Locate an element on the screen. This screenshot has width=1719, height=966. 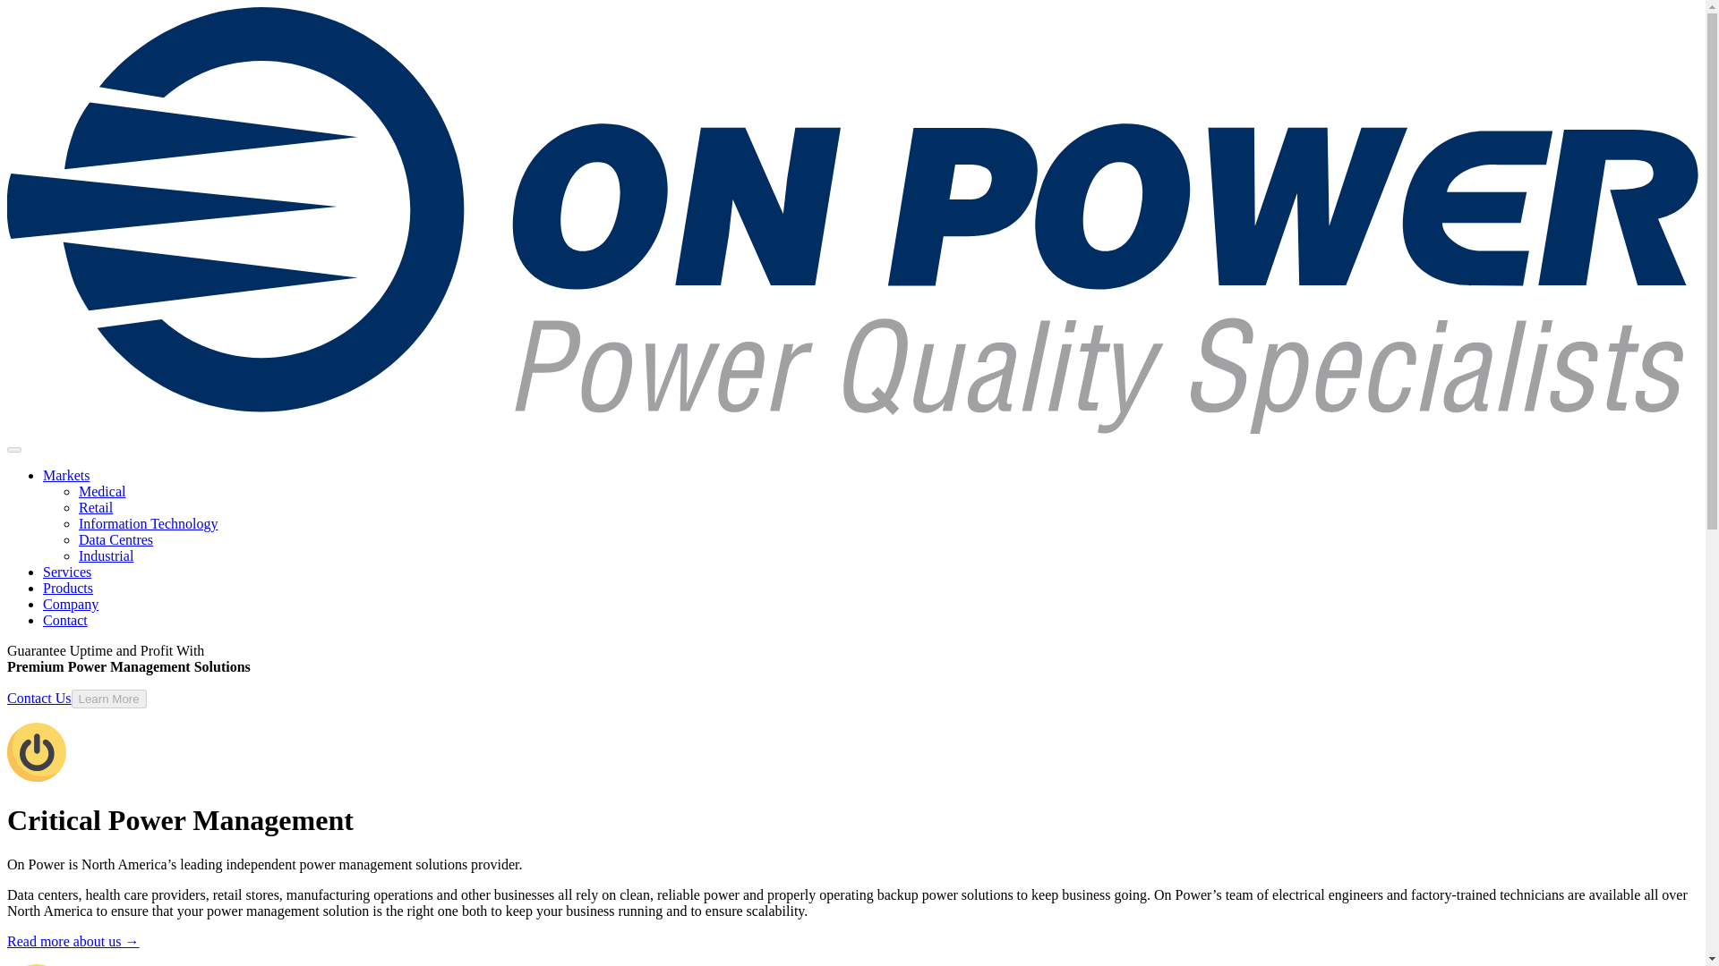
Information Technology is located at coordinates (149, 523).